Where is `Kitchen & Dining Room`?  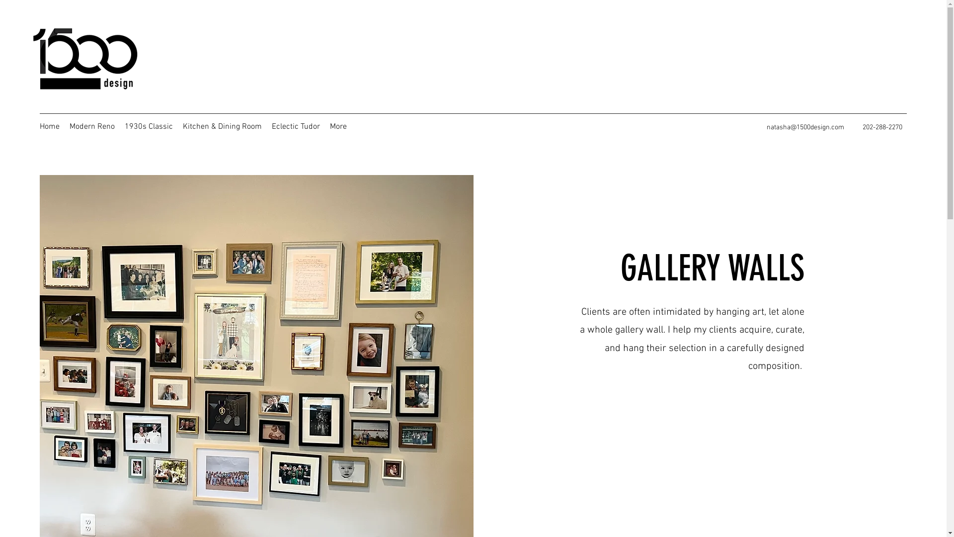 Kitchen & Dining Room is located at coordinates (223, 127).